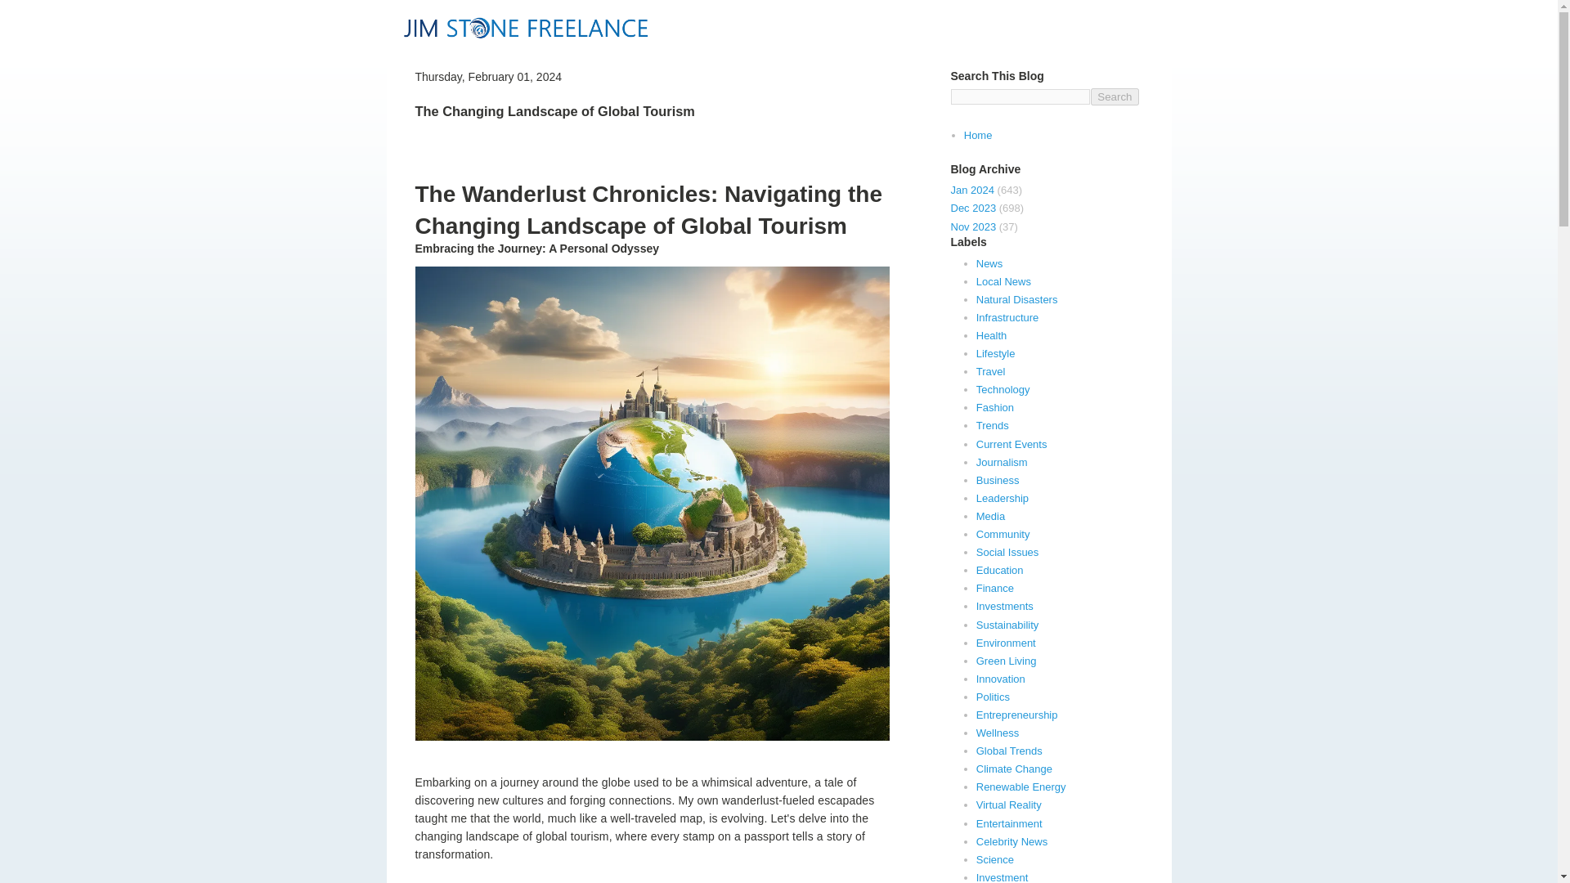 This screenshot has width=1570, height=883. I want to click on Travel, so click(991, 371).